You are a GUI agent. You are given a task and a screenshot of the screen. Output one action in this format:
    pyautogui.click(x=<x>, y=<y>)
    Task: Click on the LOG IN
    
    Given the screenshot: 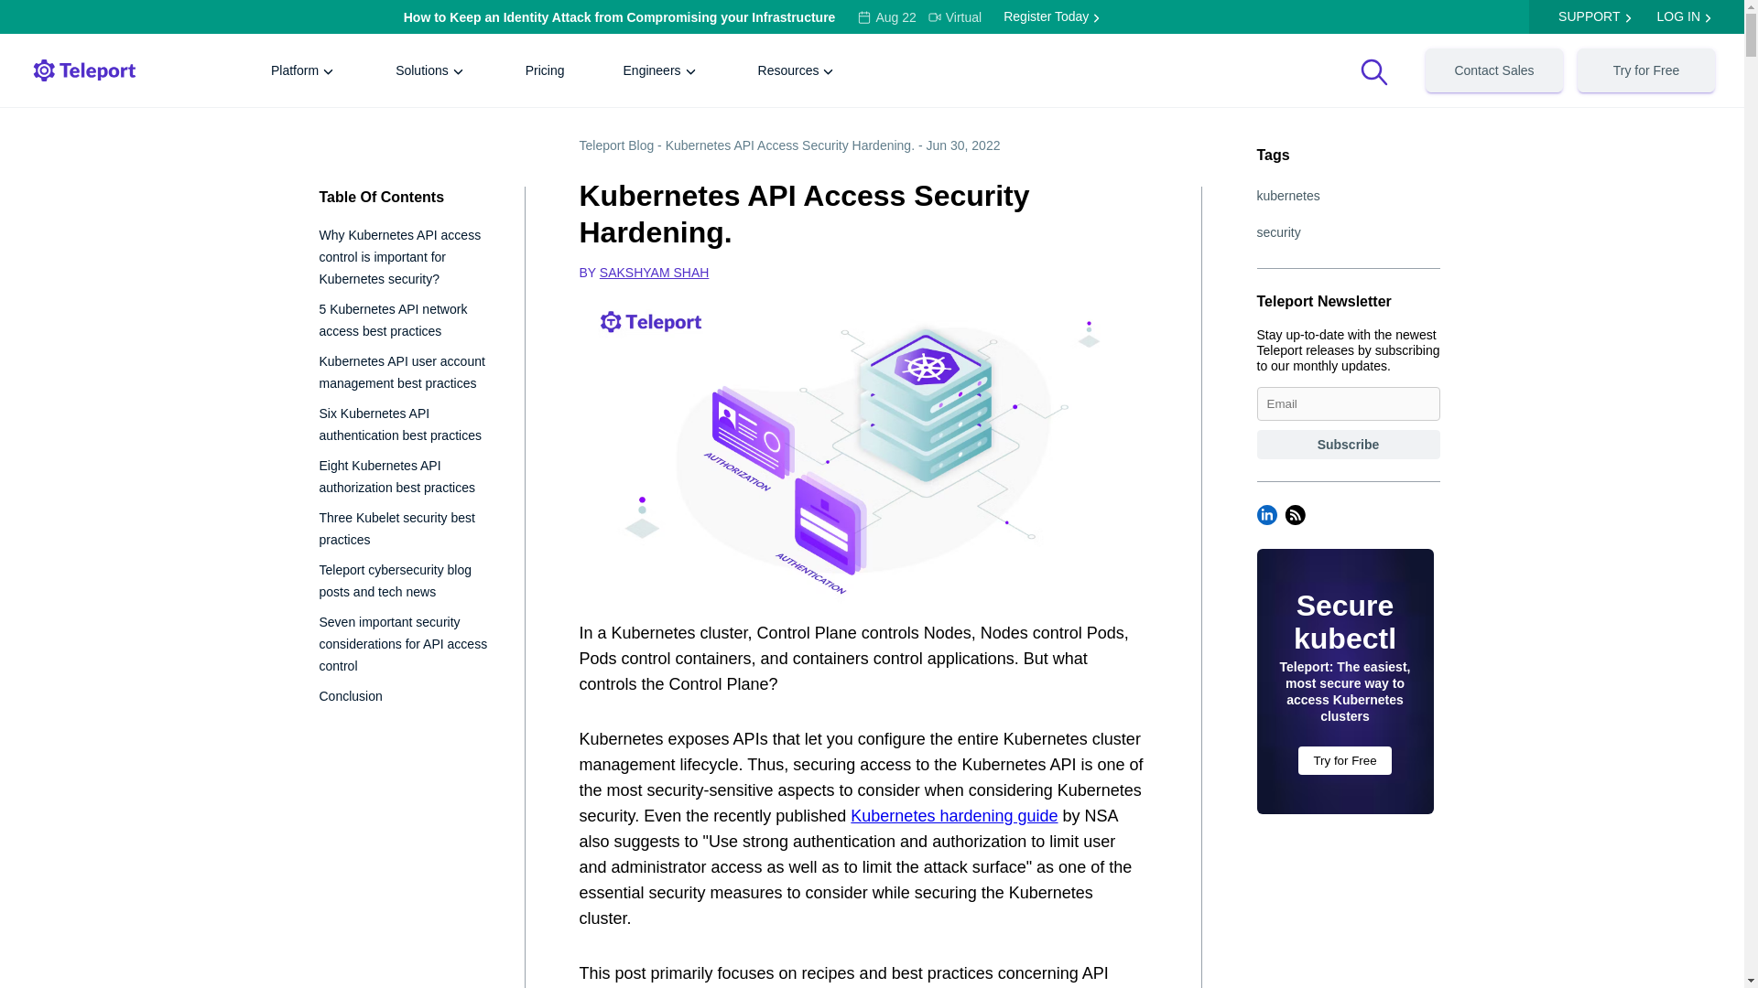 What is the action you would take?
    pyautogui.click(x=1678, y=16)
    